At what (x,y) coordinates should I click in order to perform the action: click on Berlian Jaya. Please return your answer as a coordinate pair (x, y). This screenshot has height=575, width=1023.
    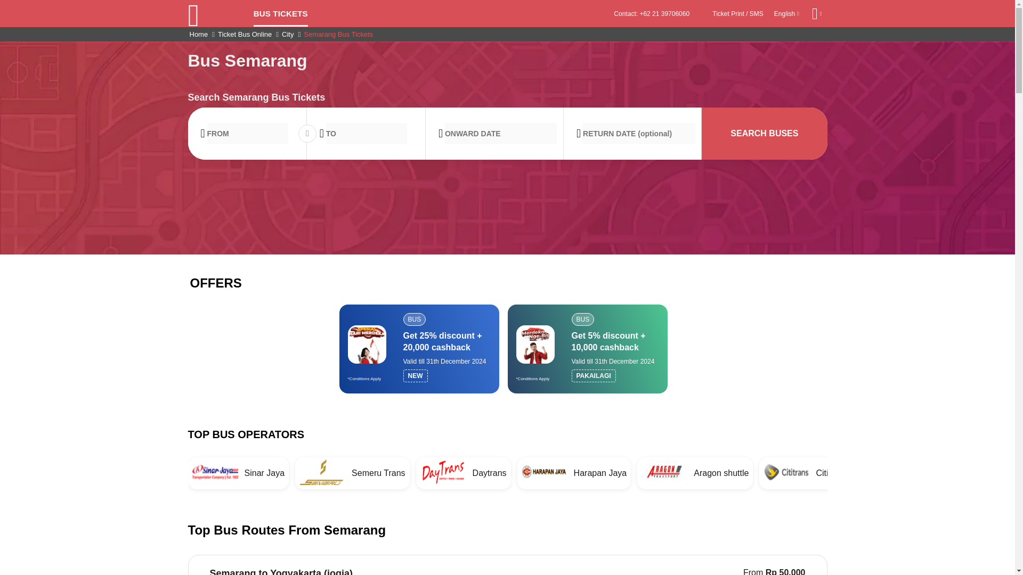
    Looking at the image, I should click on (912, 473).